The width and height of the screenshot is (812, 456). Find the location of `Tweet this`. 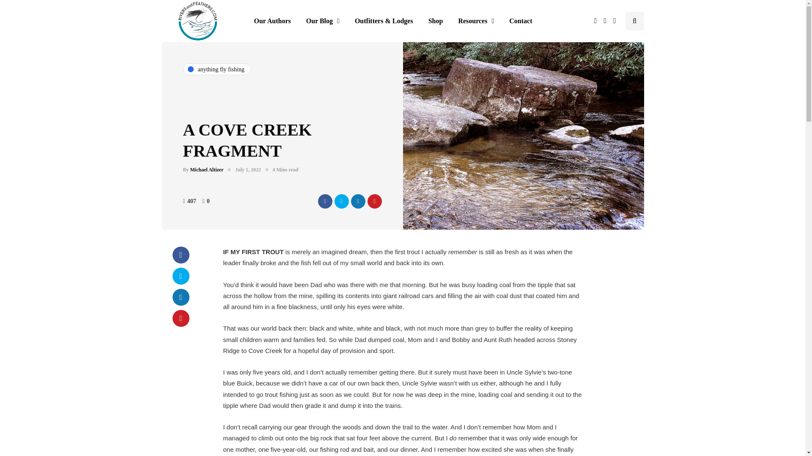

Tweet this is located at coordinates (341, 201).